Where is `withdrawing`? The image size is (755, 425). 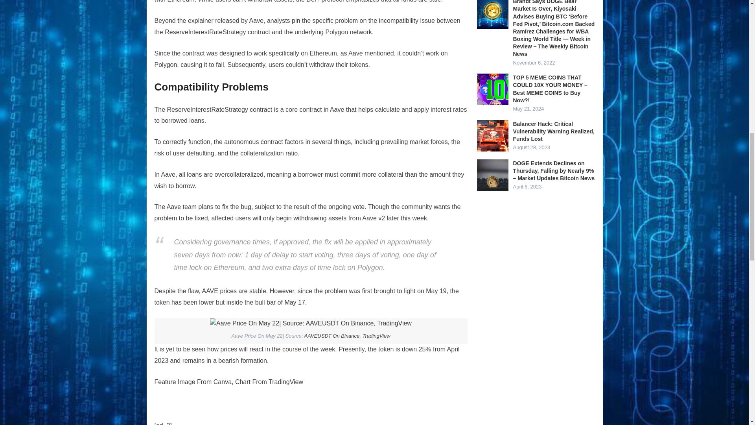 withdrawing is located at coordinates (310, 218).